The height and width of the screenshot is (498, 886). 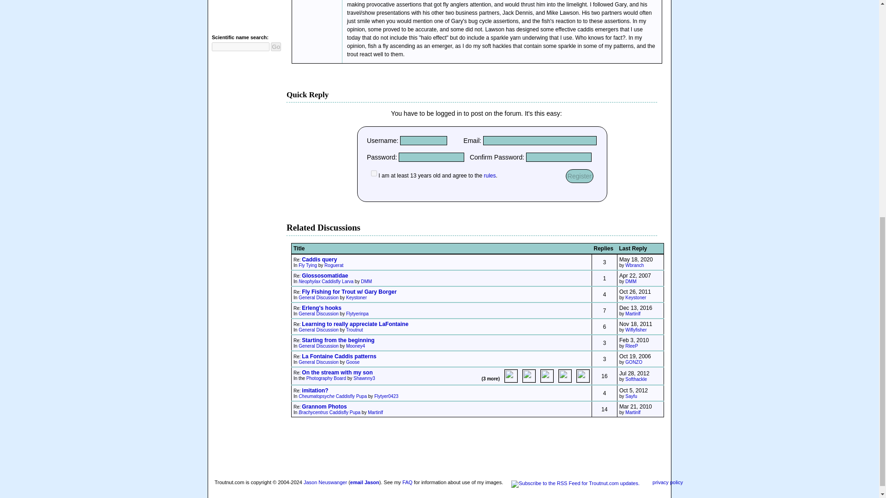 What do you see at coordinates (321, 308) in the screenshot?
I see `Erleng's hooks` at bounding box center [321, 308].